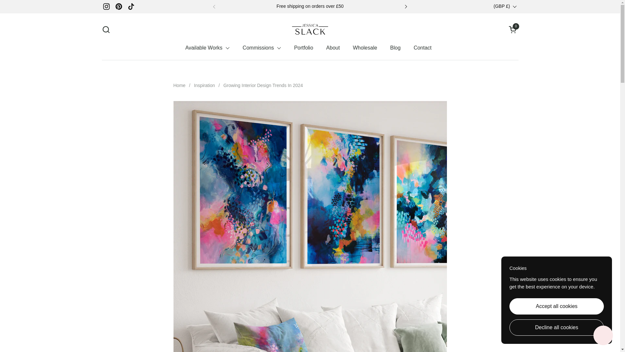  I want to click on Jessica Slack, so click(310, 29).